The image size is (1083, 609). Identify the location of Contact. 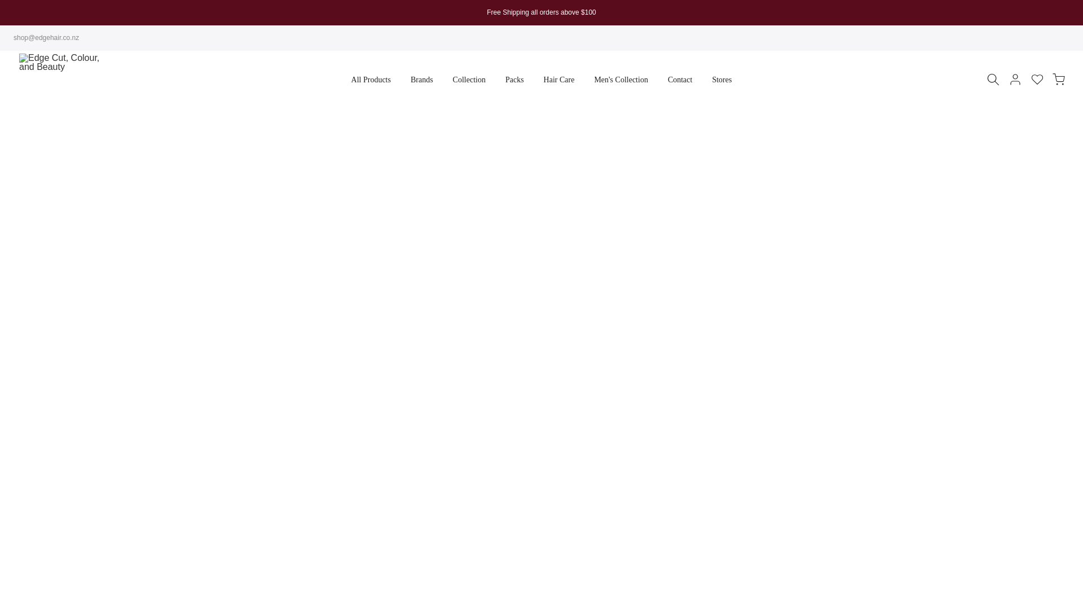
(679, 80).